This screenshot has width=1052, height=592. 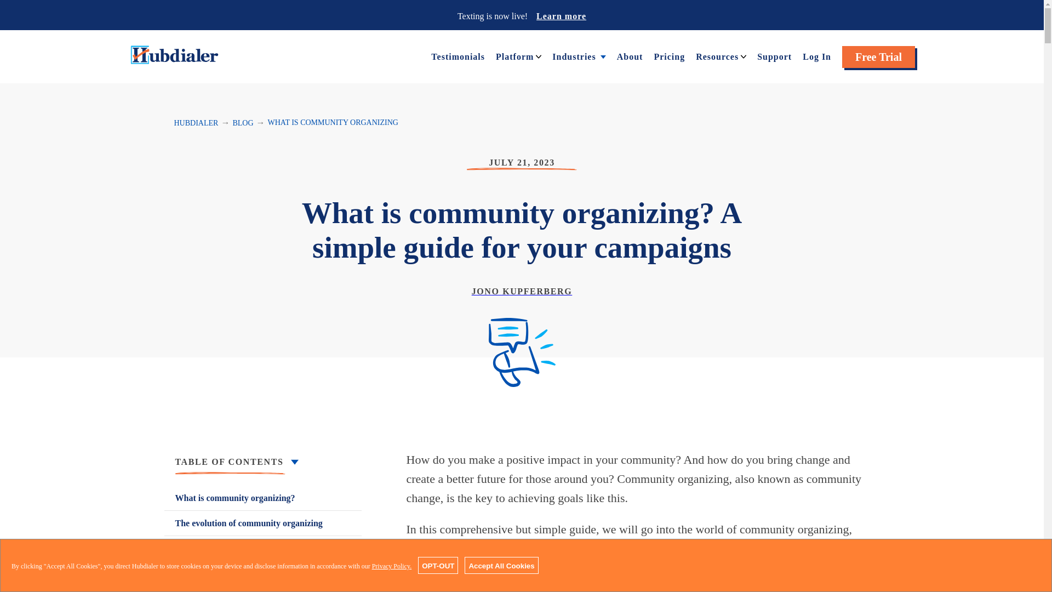 I want to click on Platform, so click(x=514, y=56).